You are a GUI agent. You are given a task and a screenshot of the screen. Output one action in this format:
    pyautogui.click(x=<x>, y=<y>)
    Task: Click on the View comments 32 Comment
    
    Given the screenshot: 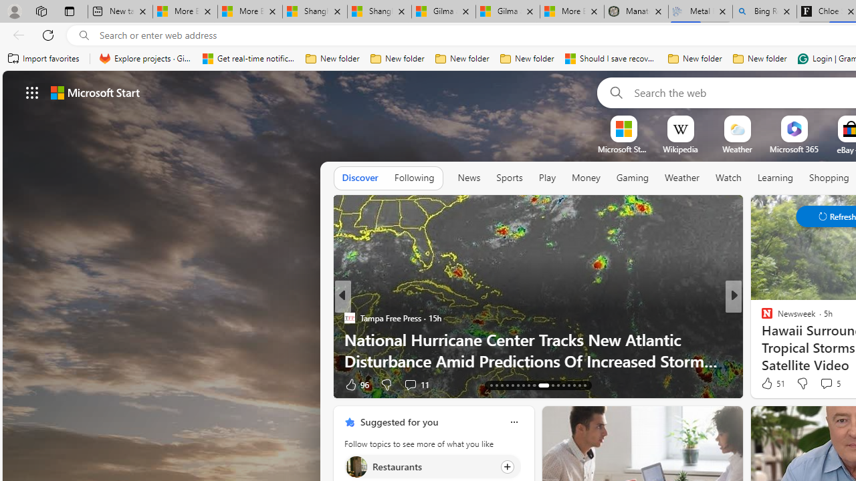 What is the action you would take?
    pyautogui.click(x=7, y=385)
    